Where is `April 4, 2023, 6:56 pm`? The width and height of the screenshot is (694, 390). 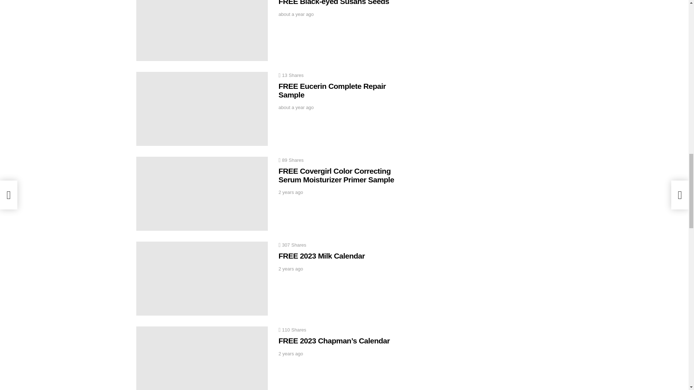 April 4, 2023, 6:56 pm is located at coordinates (296, 108).